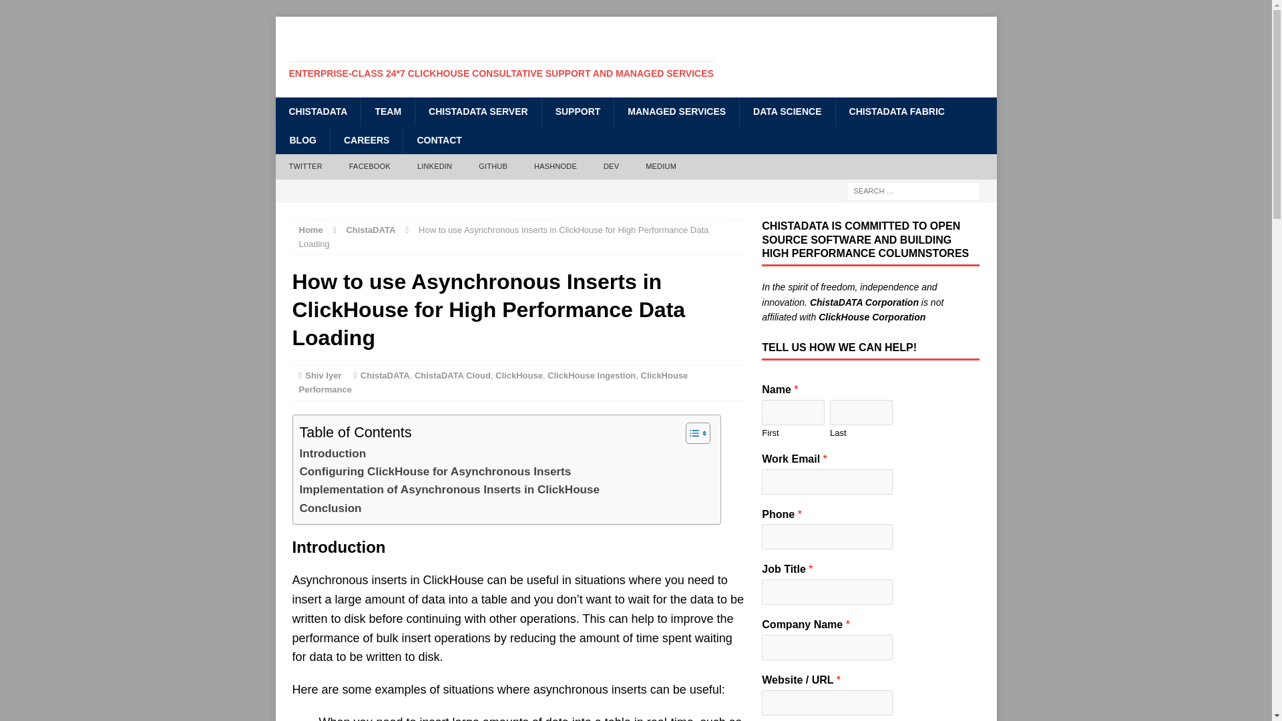  What do you see at coordinates (332, 454) in the screenshot?
I see `Introduction` at bounding box center [332, 454].